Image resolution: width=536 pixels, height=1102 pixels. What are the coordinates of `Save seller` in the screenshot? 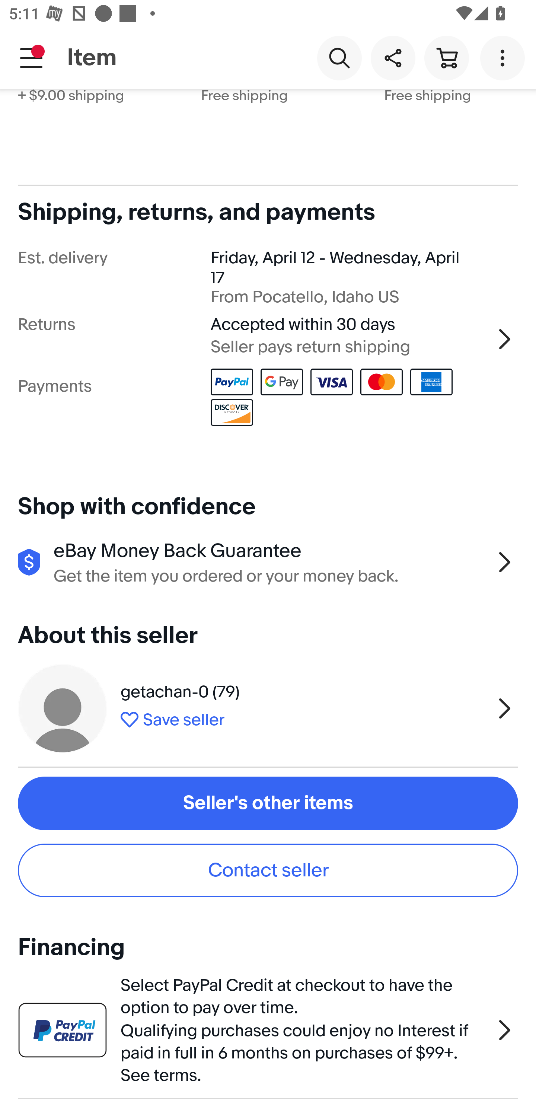 It's located at (304, 717).